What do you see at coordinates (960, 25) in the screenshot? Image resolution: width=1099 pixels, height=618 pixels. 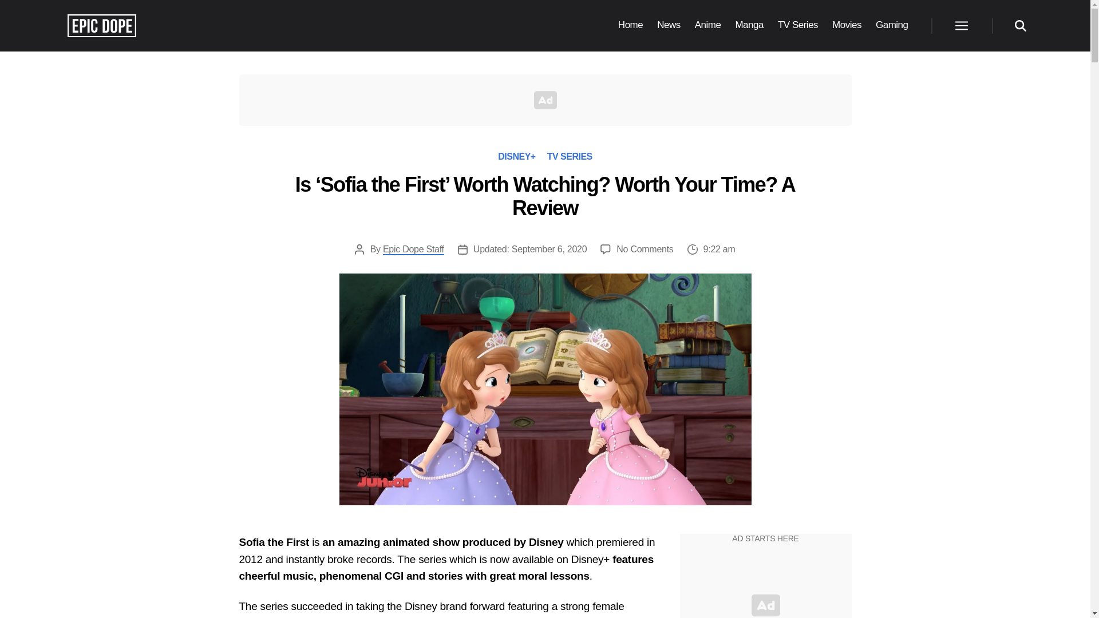 I see `Menu` at bounding box center [960, 25].